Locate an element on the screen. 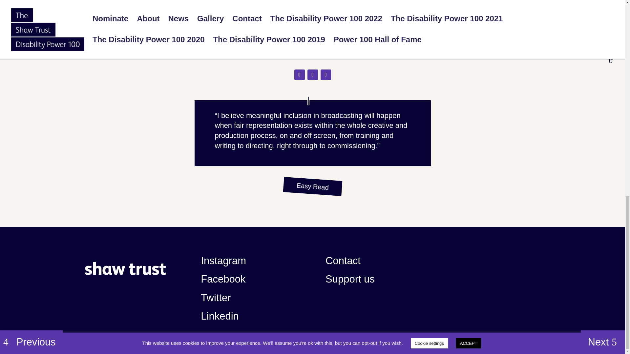  Easy Read is located at coordinates (312, 185).